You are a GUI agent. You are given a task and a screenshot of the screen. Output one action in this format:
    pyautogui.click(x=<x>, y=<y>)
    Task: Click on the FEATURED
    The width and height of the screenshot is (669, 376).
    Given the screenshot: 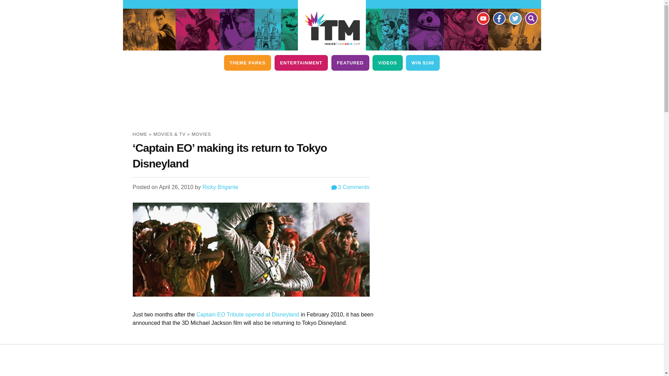 What is the action you would take?
    pyautogui.click(x=350, y=63)
    